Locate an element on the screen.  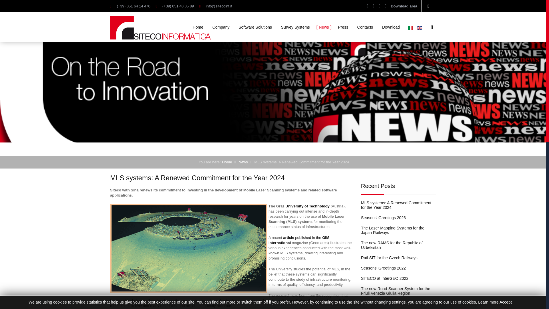
Professionisti Joomla! Bologna is located at coordinates (290, 294).